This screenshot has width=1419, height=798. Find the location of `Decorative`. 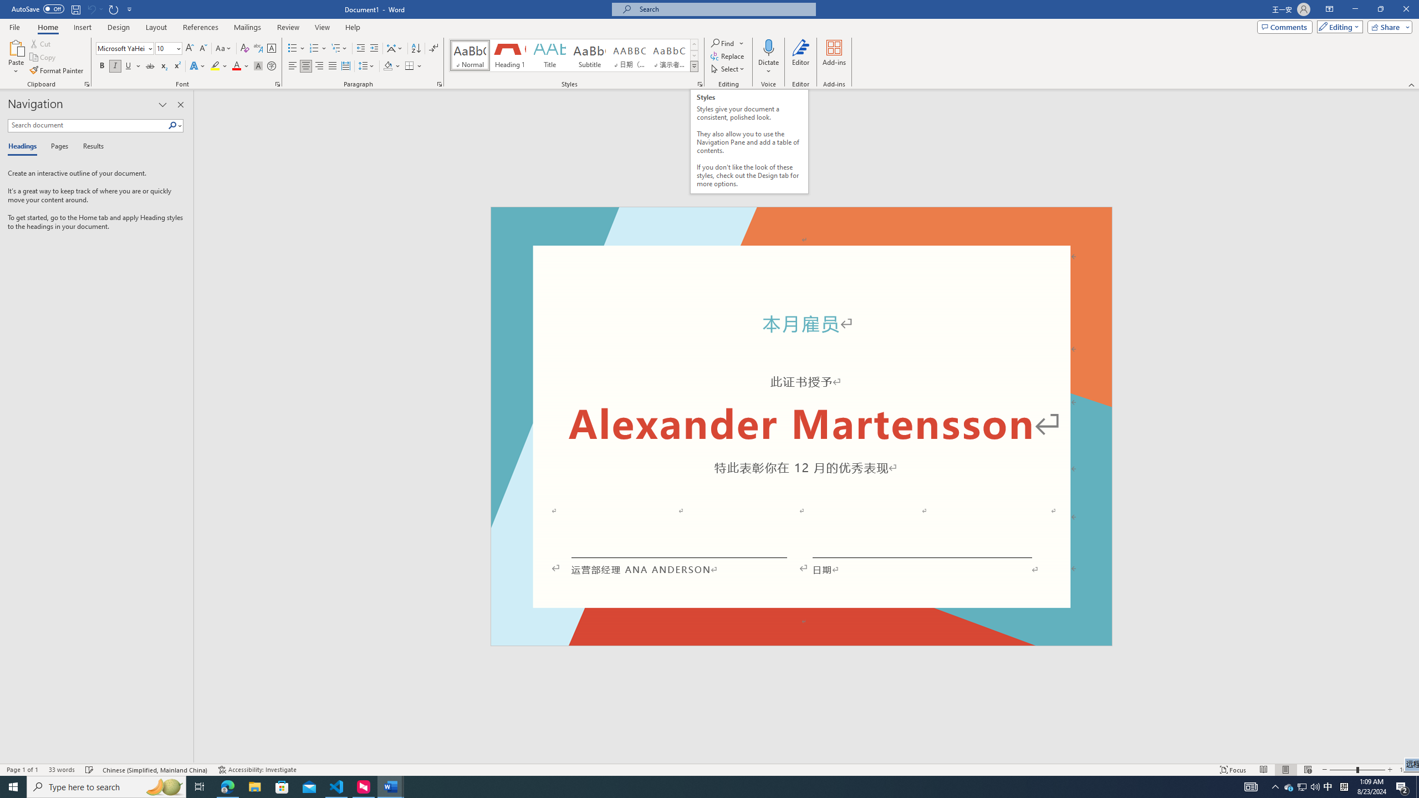

Decorative is located at coordinates (802, 426).